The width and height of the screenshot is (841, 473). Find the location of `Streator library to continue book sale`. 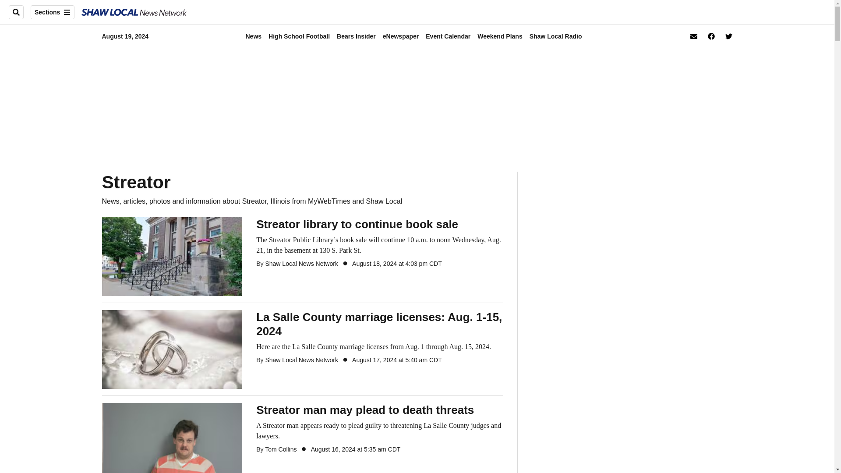

Streator library to continue book sale is located at coordinates (379, 245).